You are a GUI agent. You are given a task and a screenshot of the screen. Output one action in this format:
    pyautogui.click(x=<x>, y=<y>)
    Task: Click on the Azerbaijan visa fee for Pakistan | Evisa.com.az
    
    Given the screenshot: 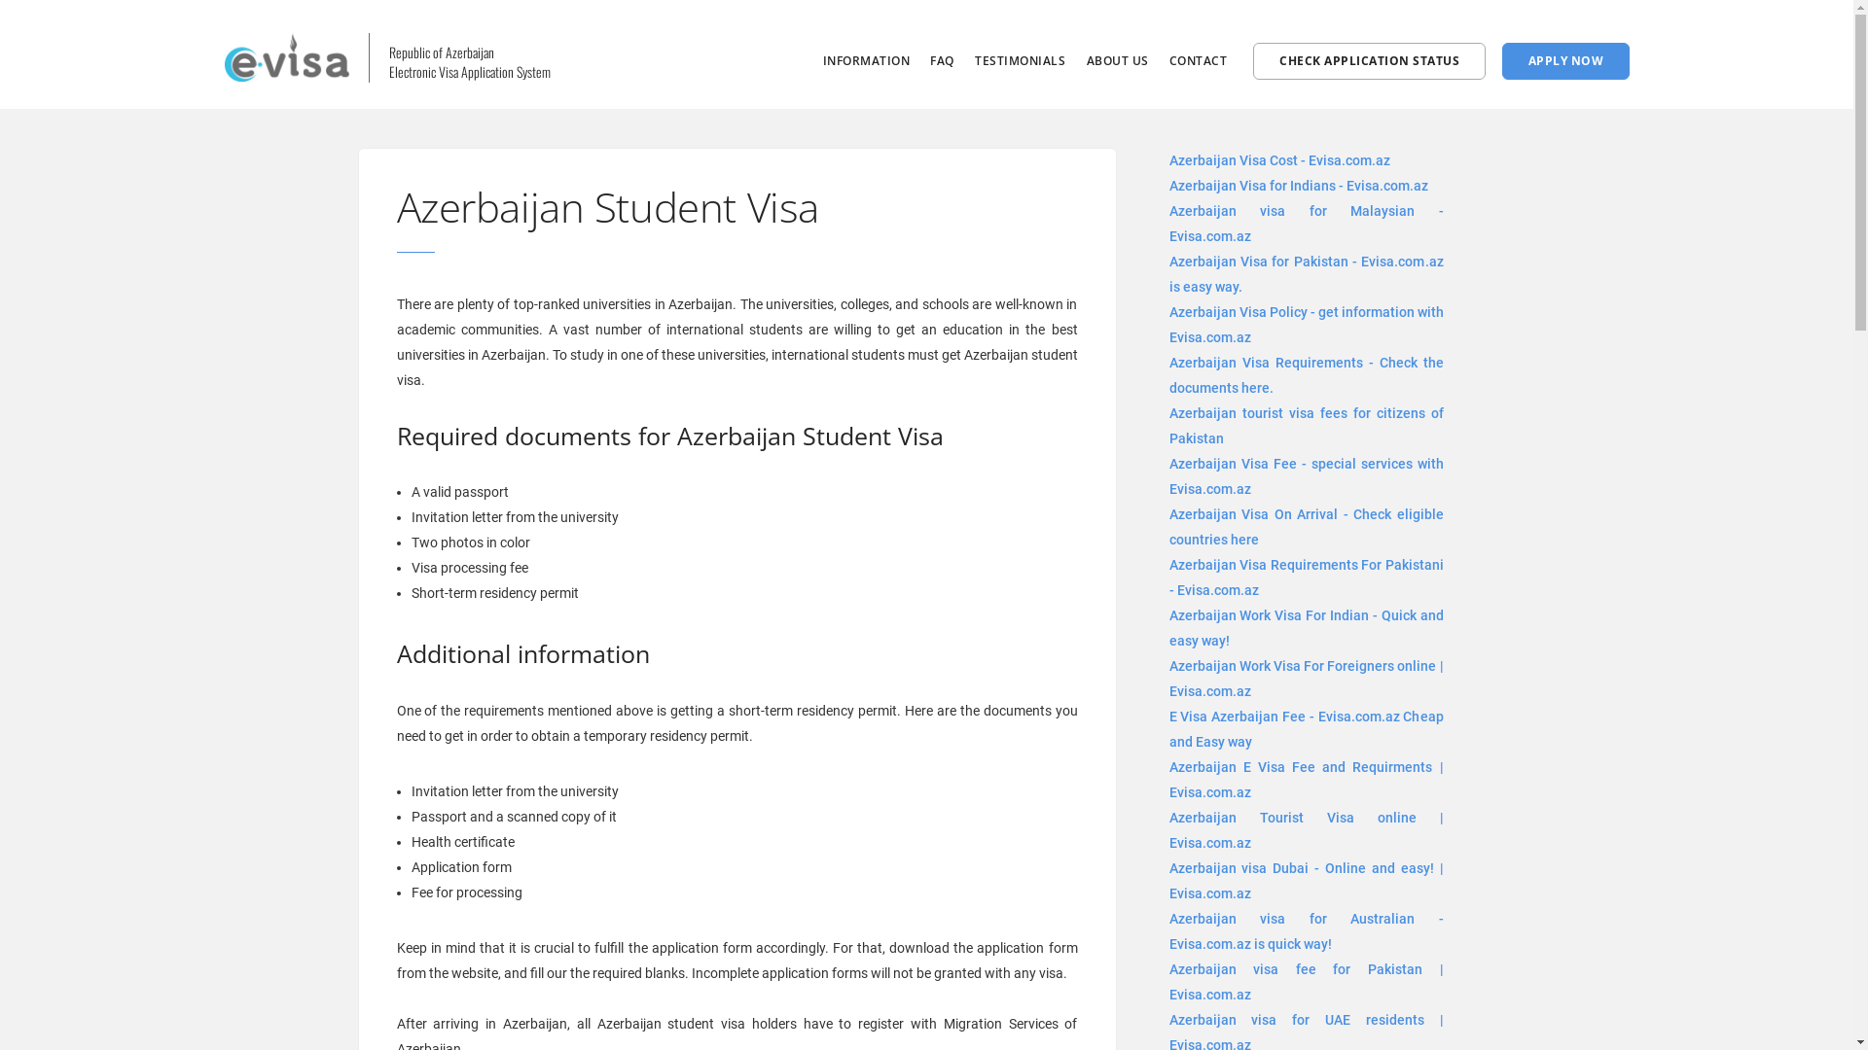 What is the action you would take?
    pyautogui.click(x=1307, y=982)
    